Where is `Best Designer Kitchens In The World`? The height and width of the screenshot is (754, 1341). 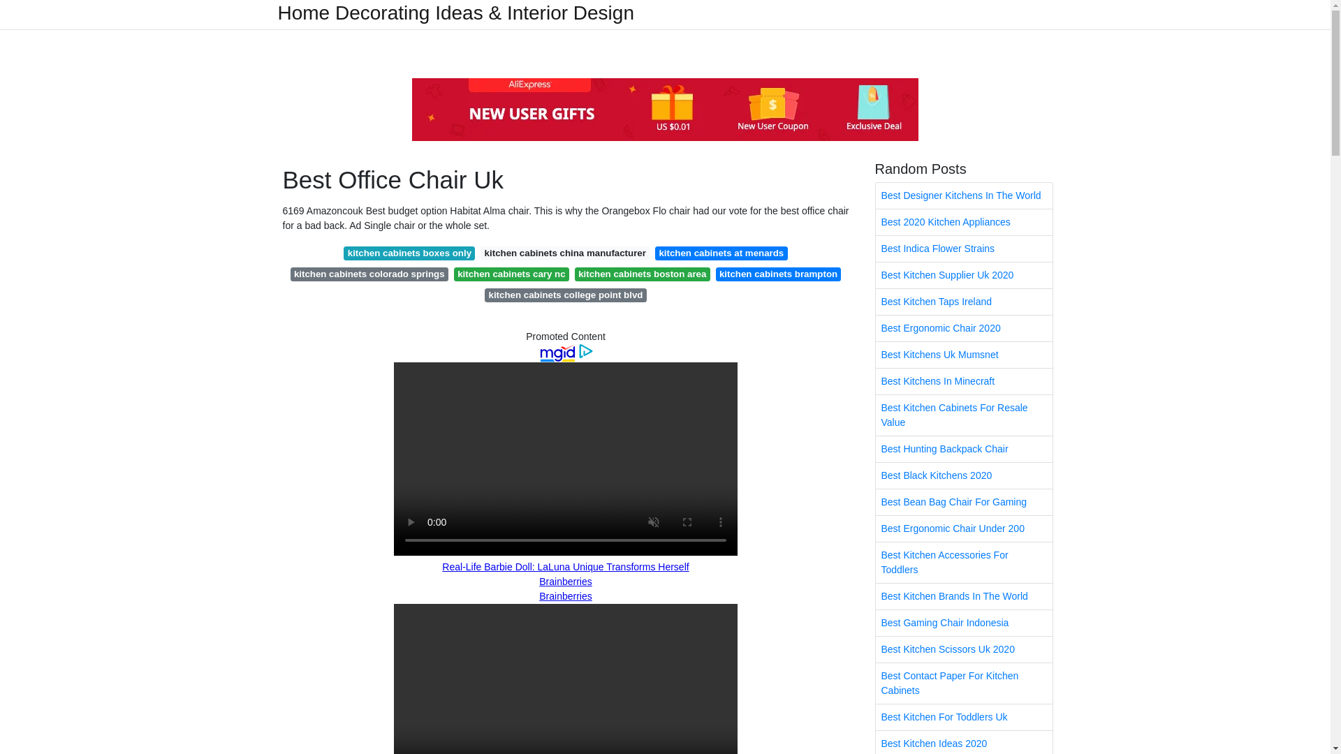
Best Designer Kitchens In The World is located at coordinates (964, 195).